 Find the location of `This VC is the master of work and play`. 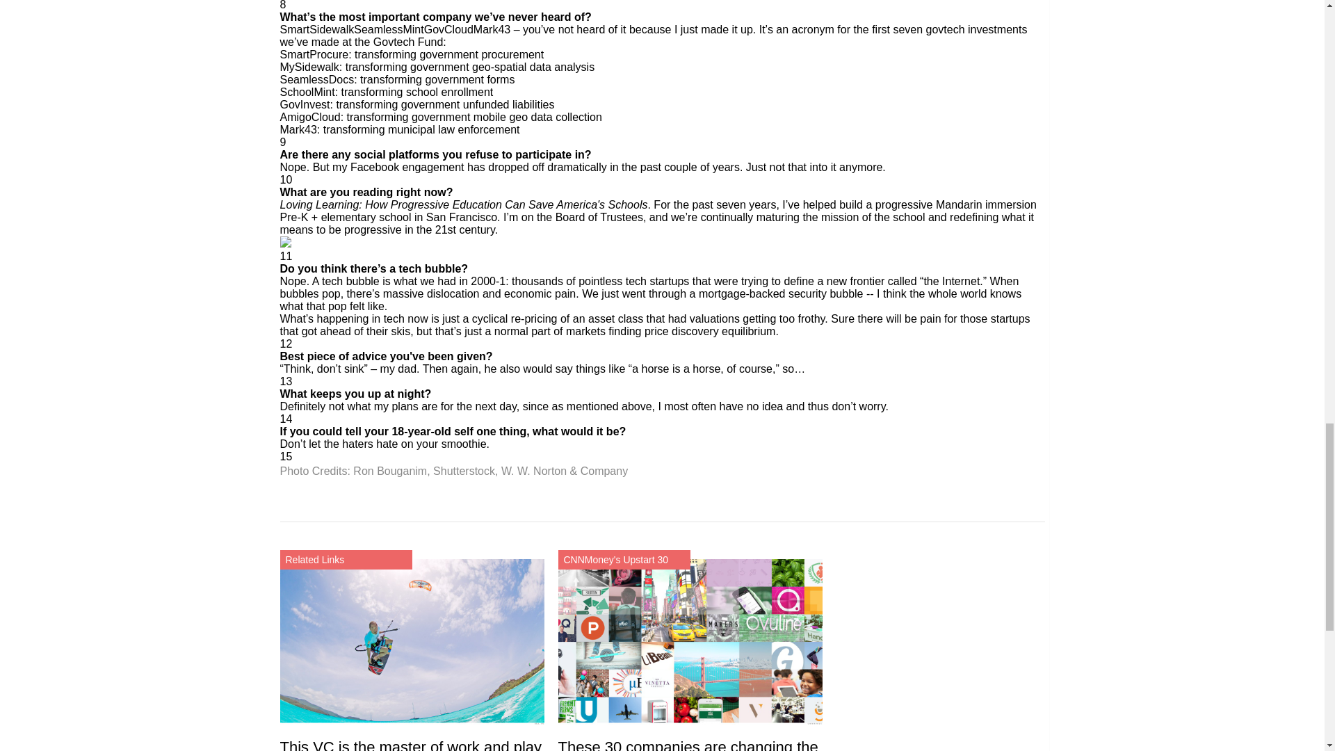

This VC is the master of work and play is located at coordinates (410, 744).